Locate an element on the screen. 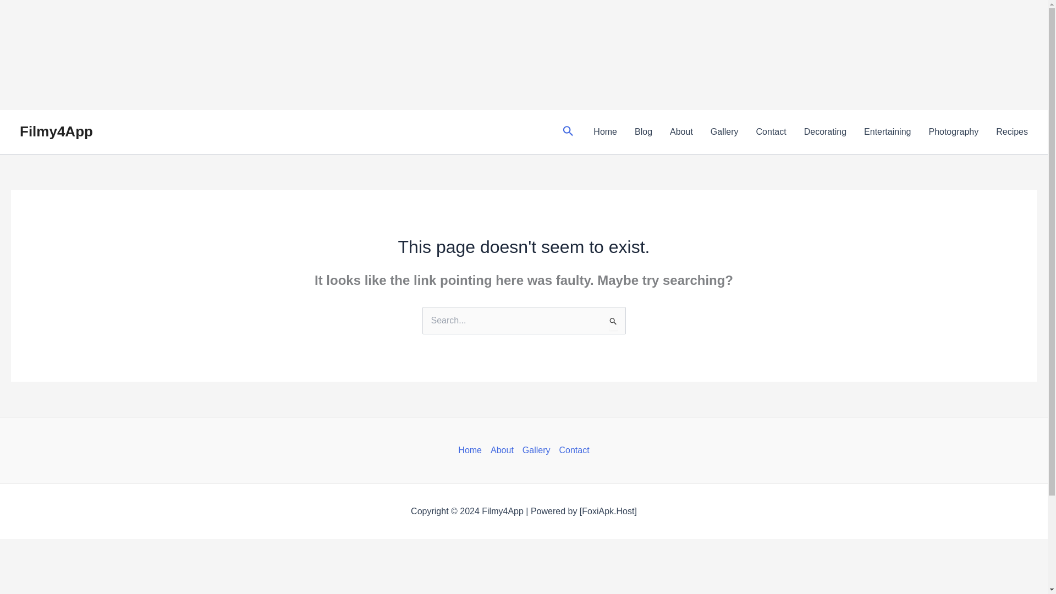  Filmy4App is located at coordinates (56, 131).